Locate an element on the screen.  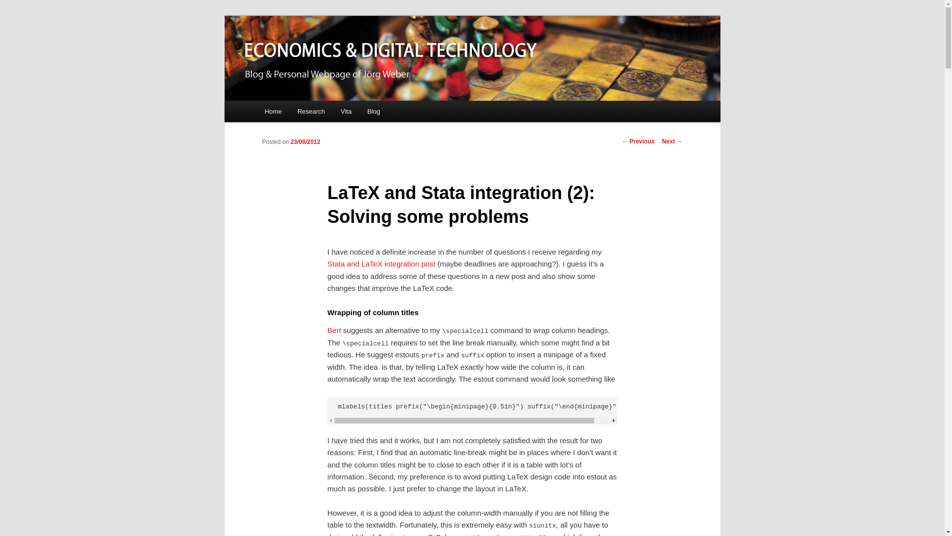
Stata and LaTeX integration post is located at coordinates (381, 264).